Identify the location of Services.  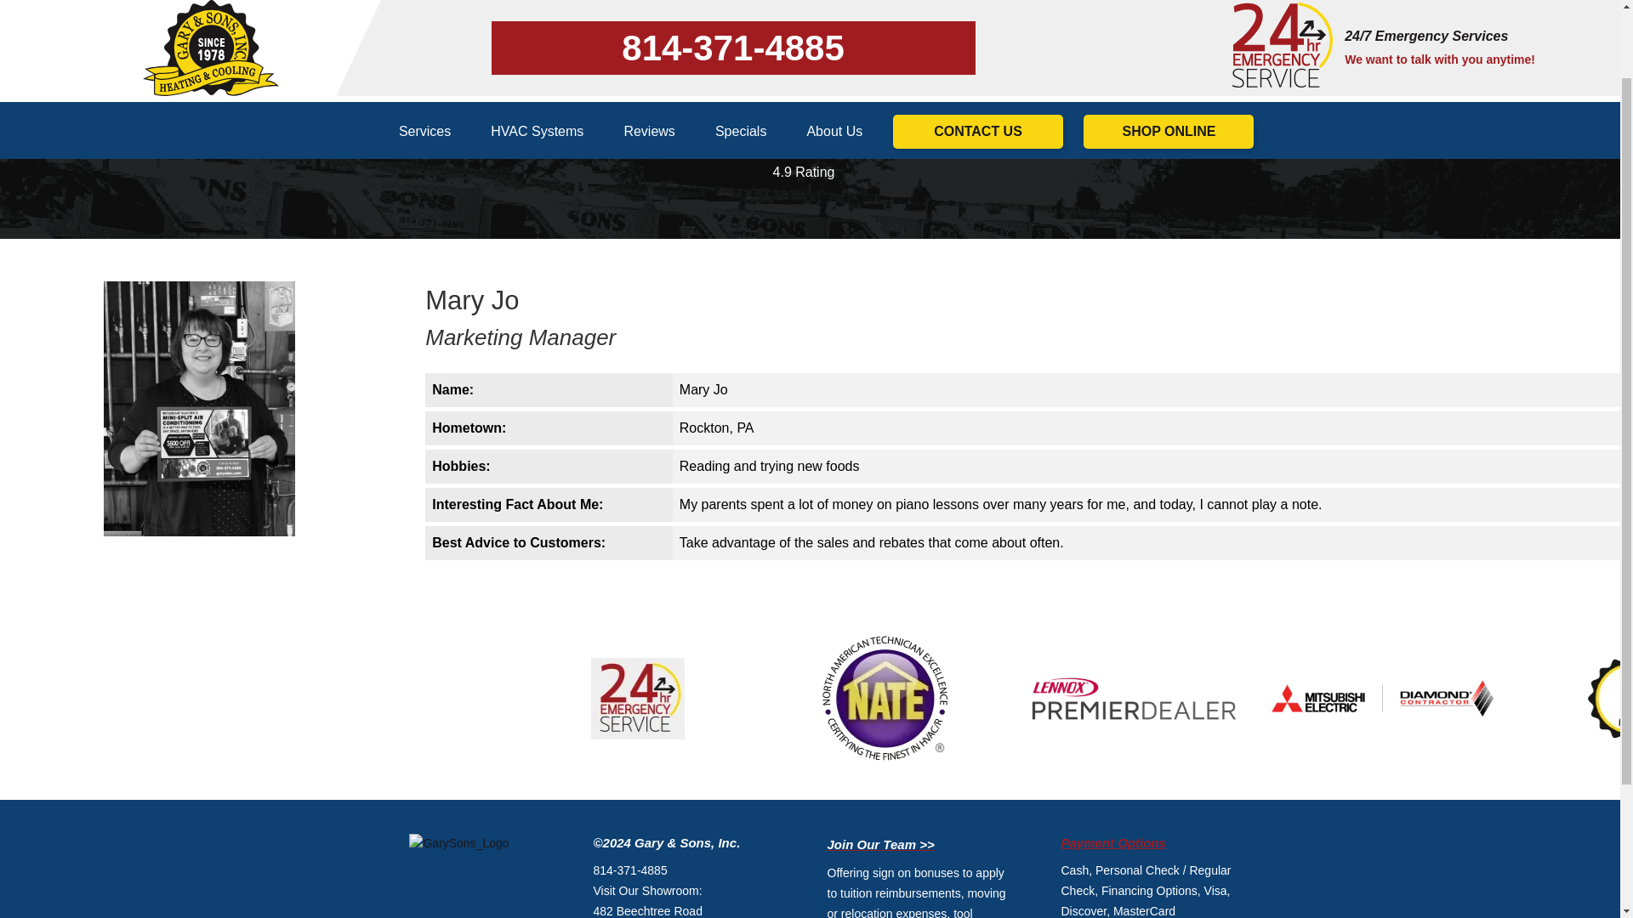
(425, 44).